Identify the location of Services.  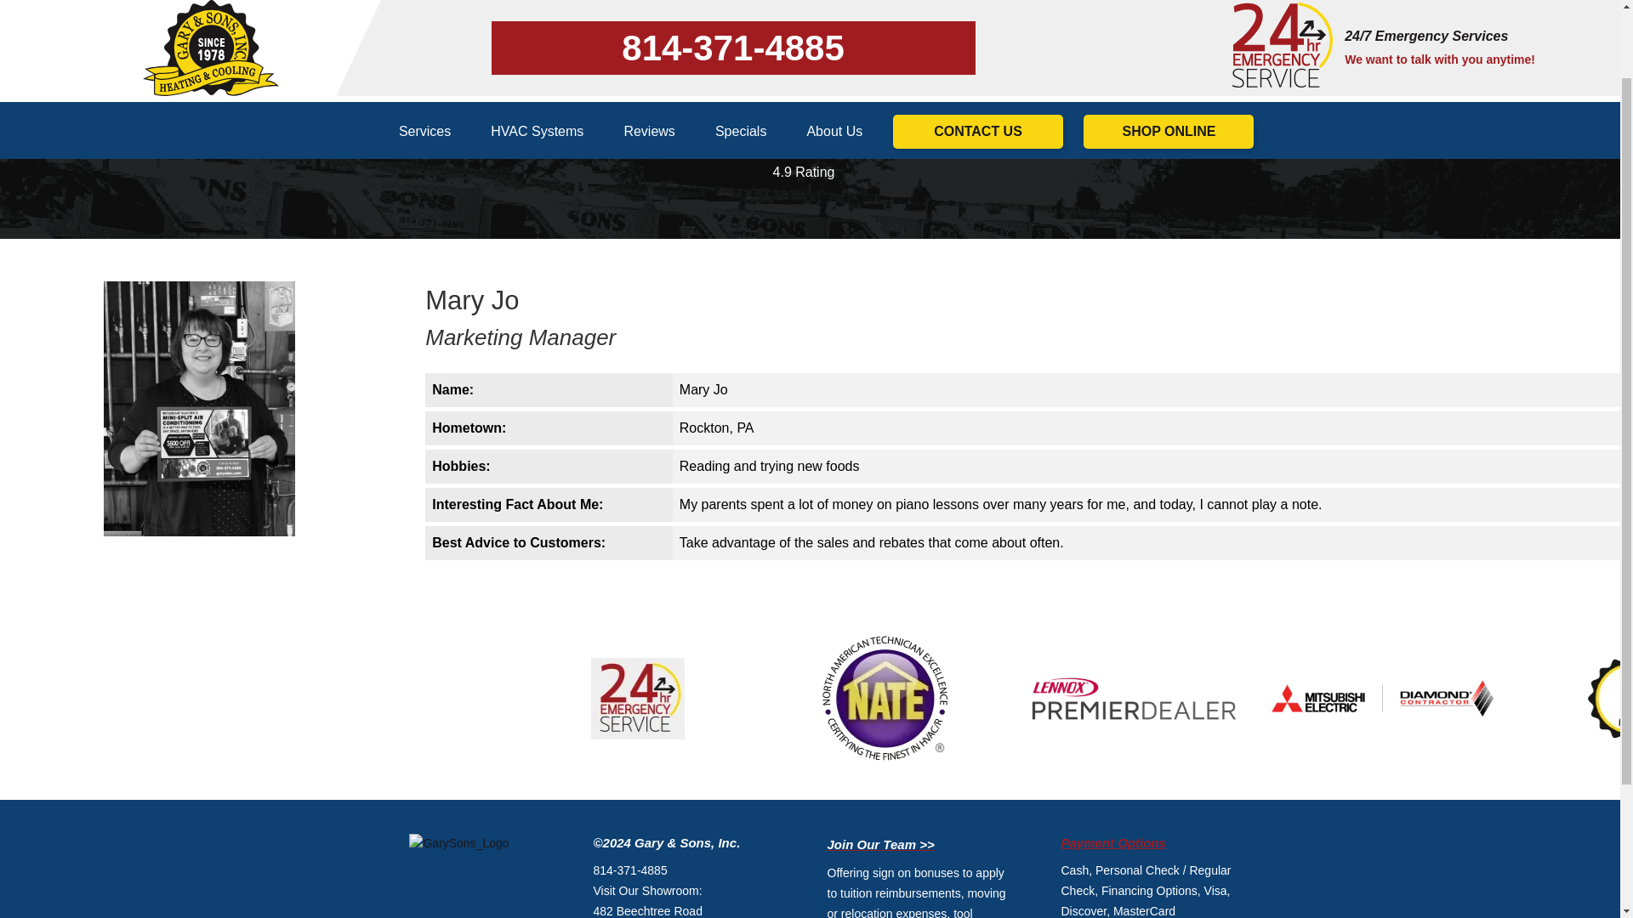
(425, 44).